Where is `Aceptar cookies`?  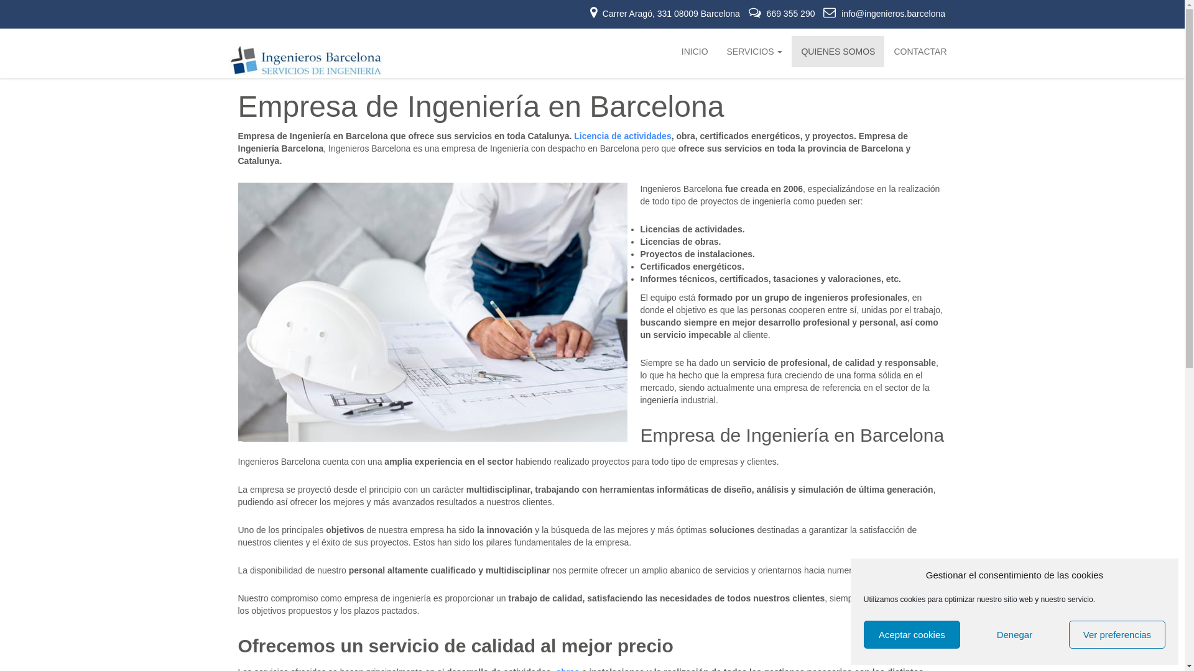
Aceptar cookies is located at coordinates (912, 635).